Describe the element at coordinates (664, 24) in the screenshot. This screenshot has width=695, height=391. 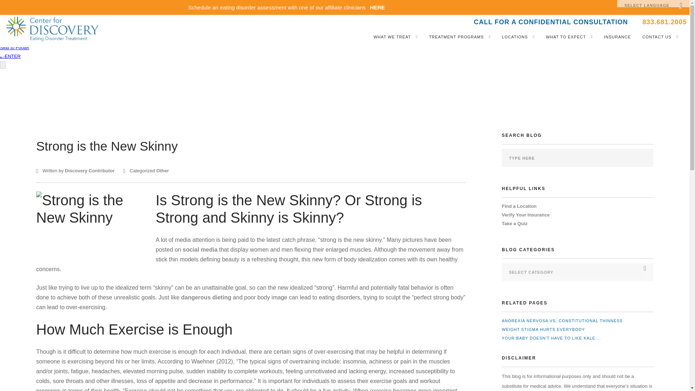
I see `833.681.2005` at that location.